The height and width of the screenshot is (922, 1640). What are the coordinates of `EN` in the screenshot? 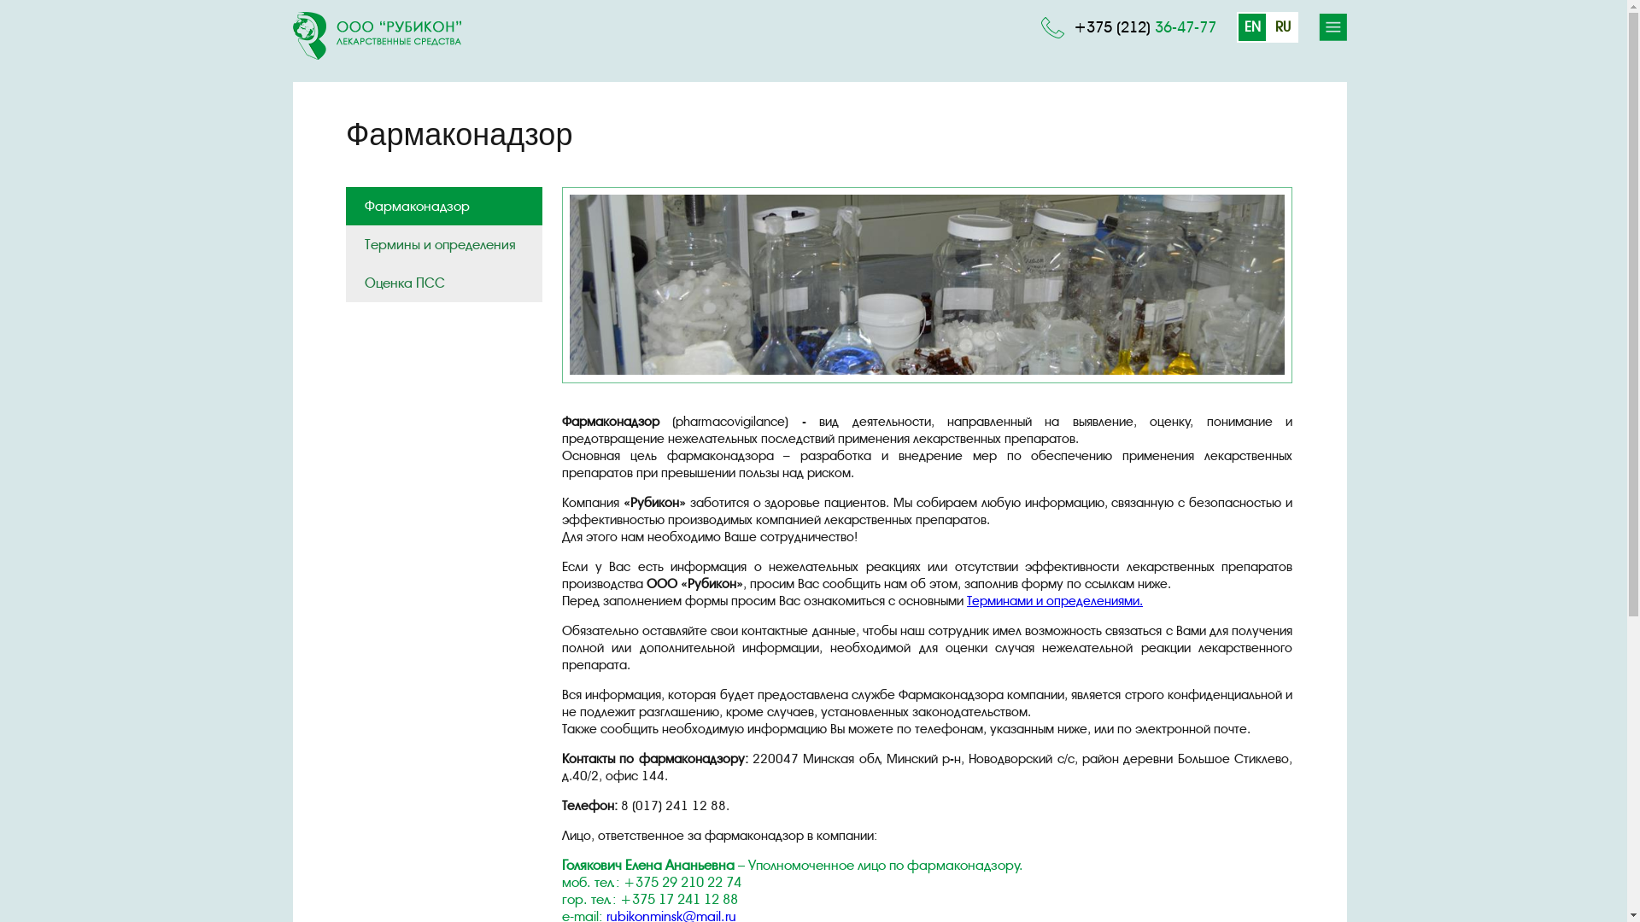 It's located at (1252, 27).